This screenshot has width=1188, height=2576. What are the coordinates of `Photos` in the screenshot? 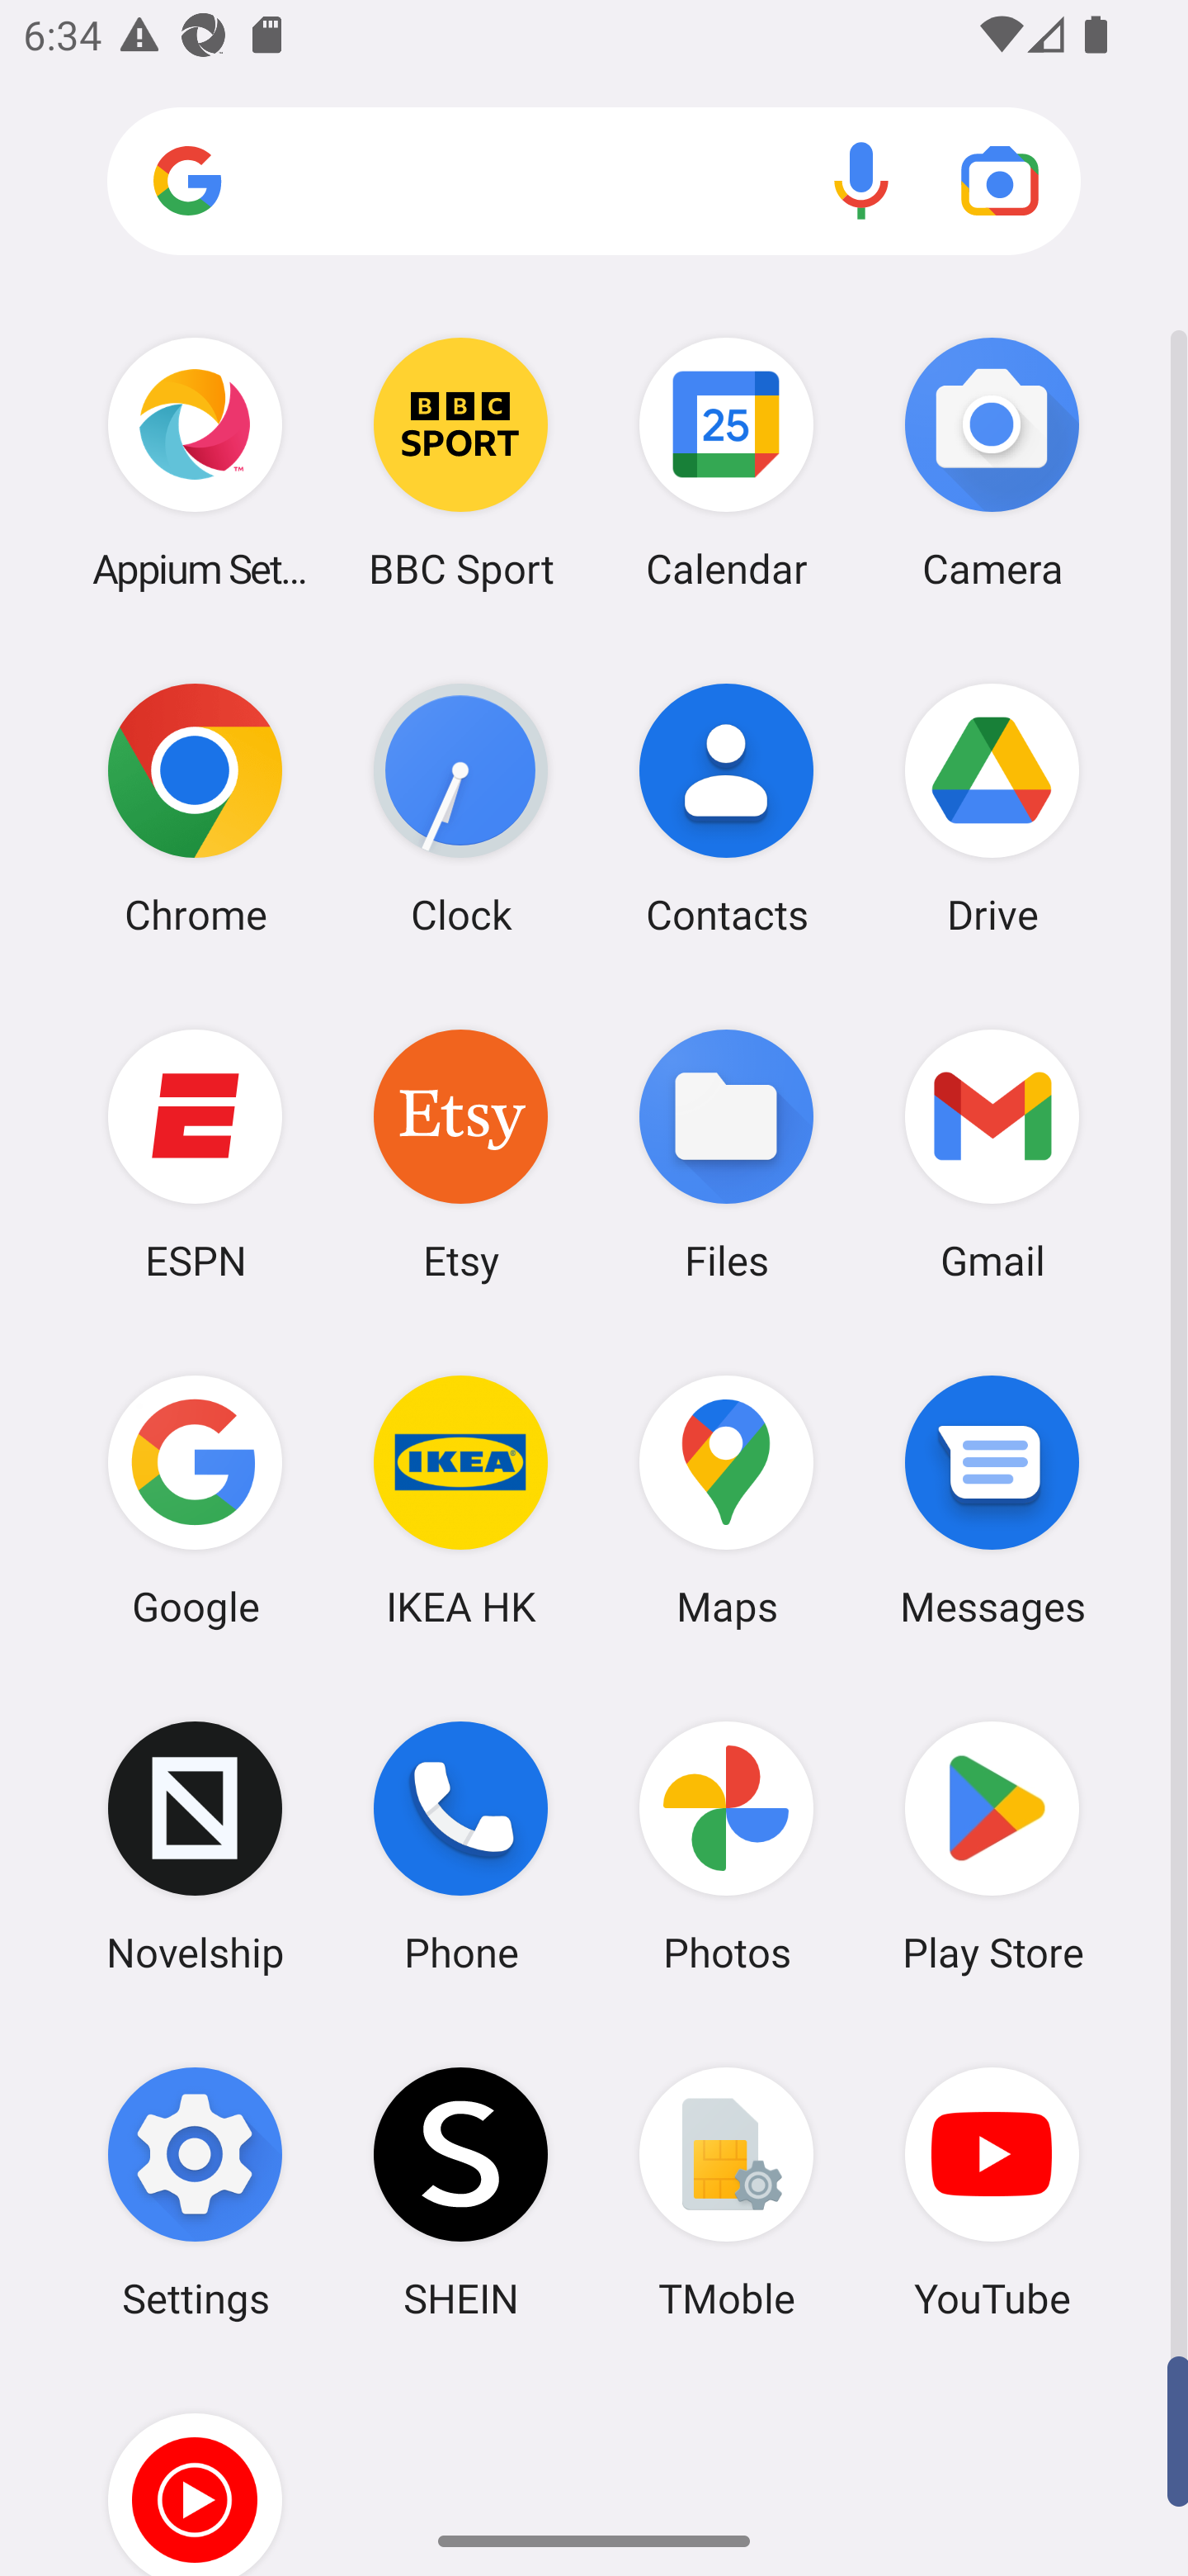 It's located at (727, 1847).